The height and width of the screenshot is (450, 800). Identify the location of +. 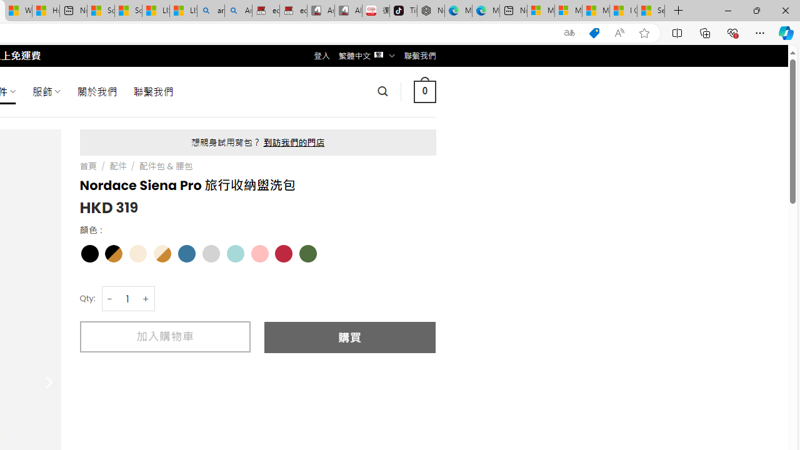
(146, 299).